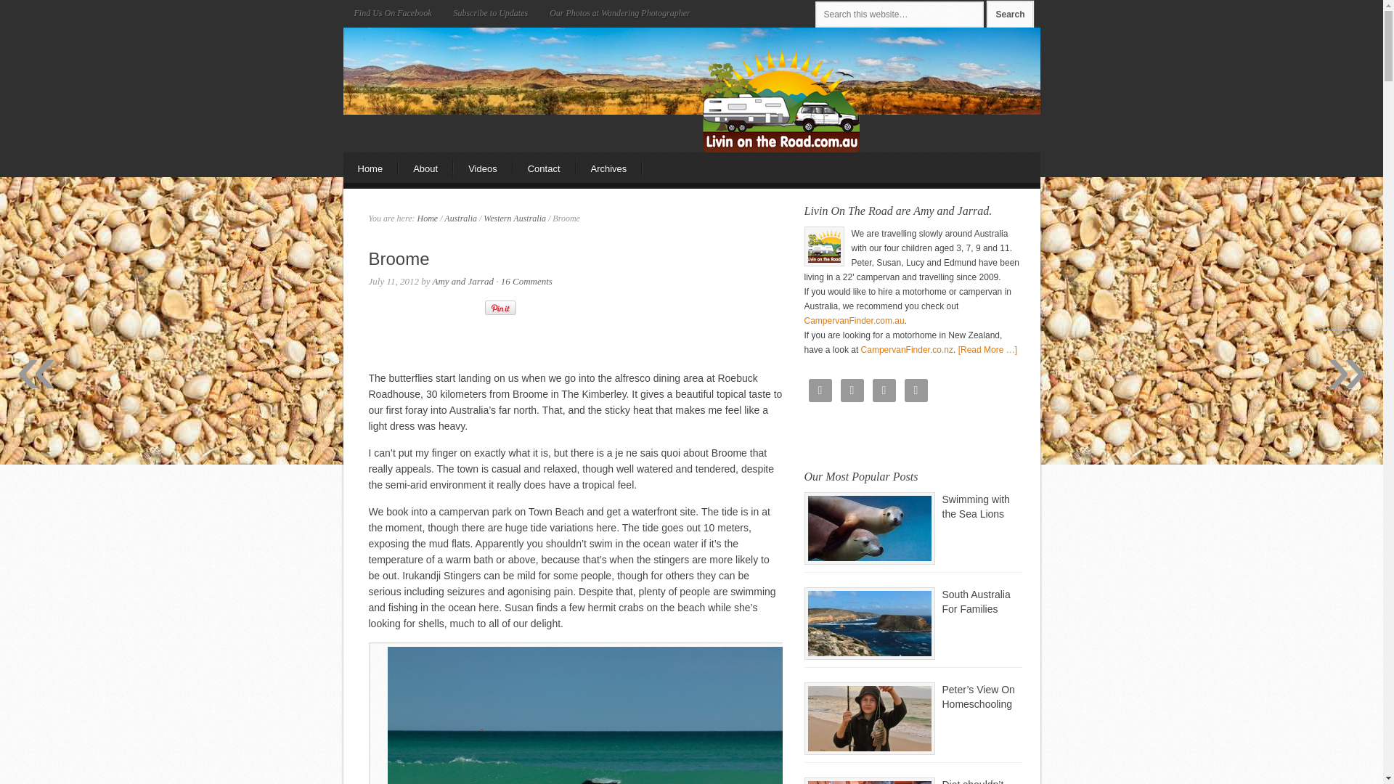 The height and width of the screenshot is (784, 1394). What do you see at coordinates (870, 624) in the screenshot?
I see `South Australia For Families` at bounding box center [870, 624].